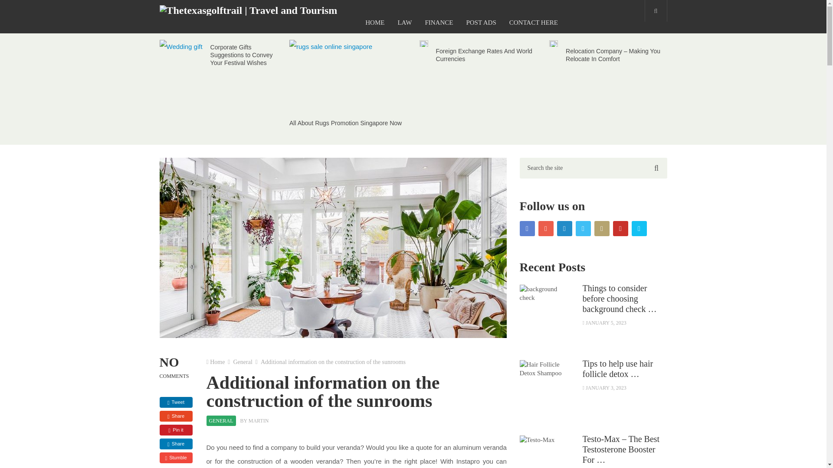  I want to click on Pin it, so click(176, 430).